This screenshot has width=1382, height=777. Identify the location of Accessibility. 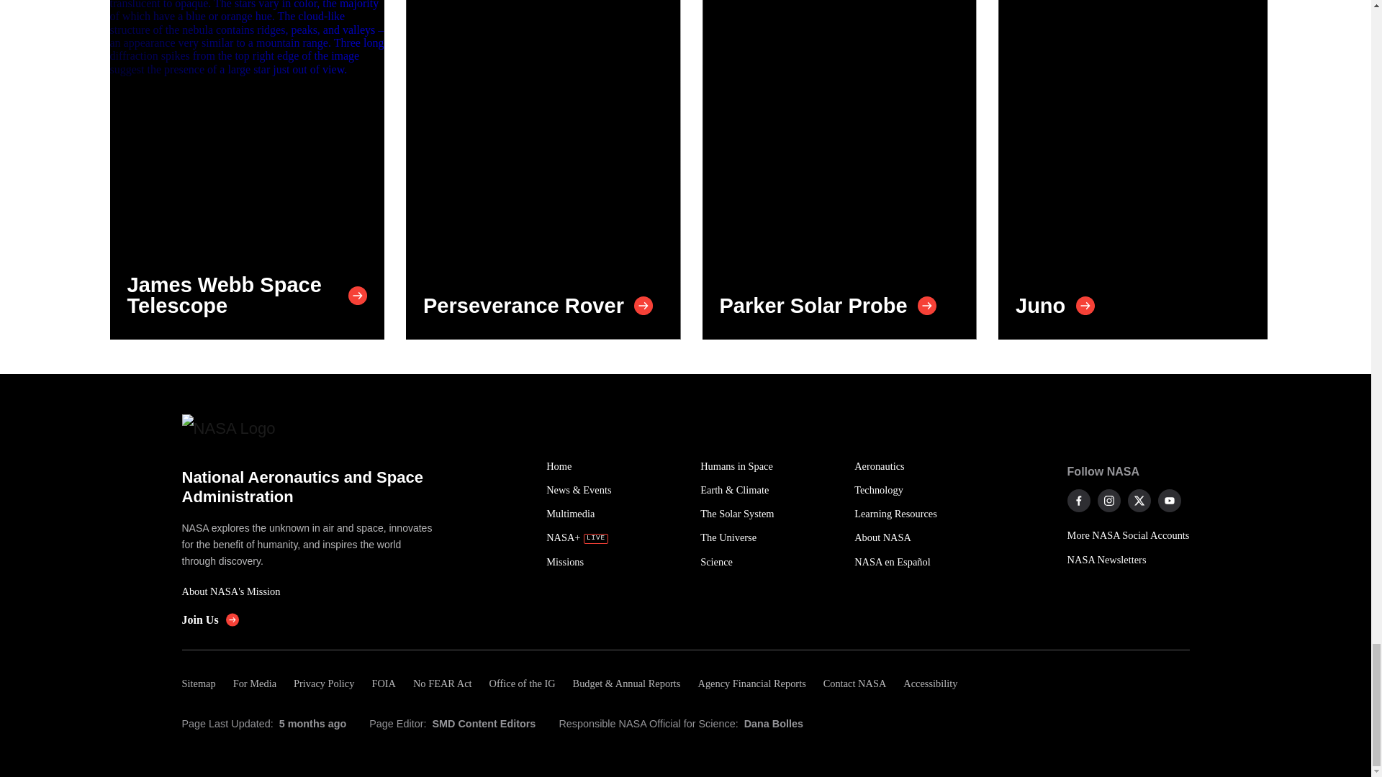
(930, 683).